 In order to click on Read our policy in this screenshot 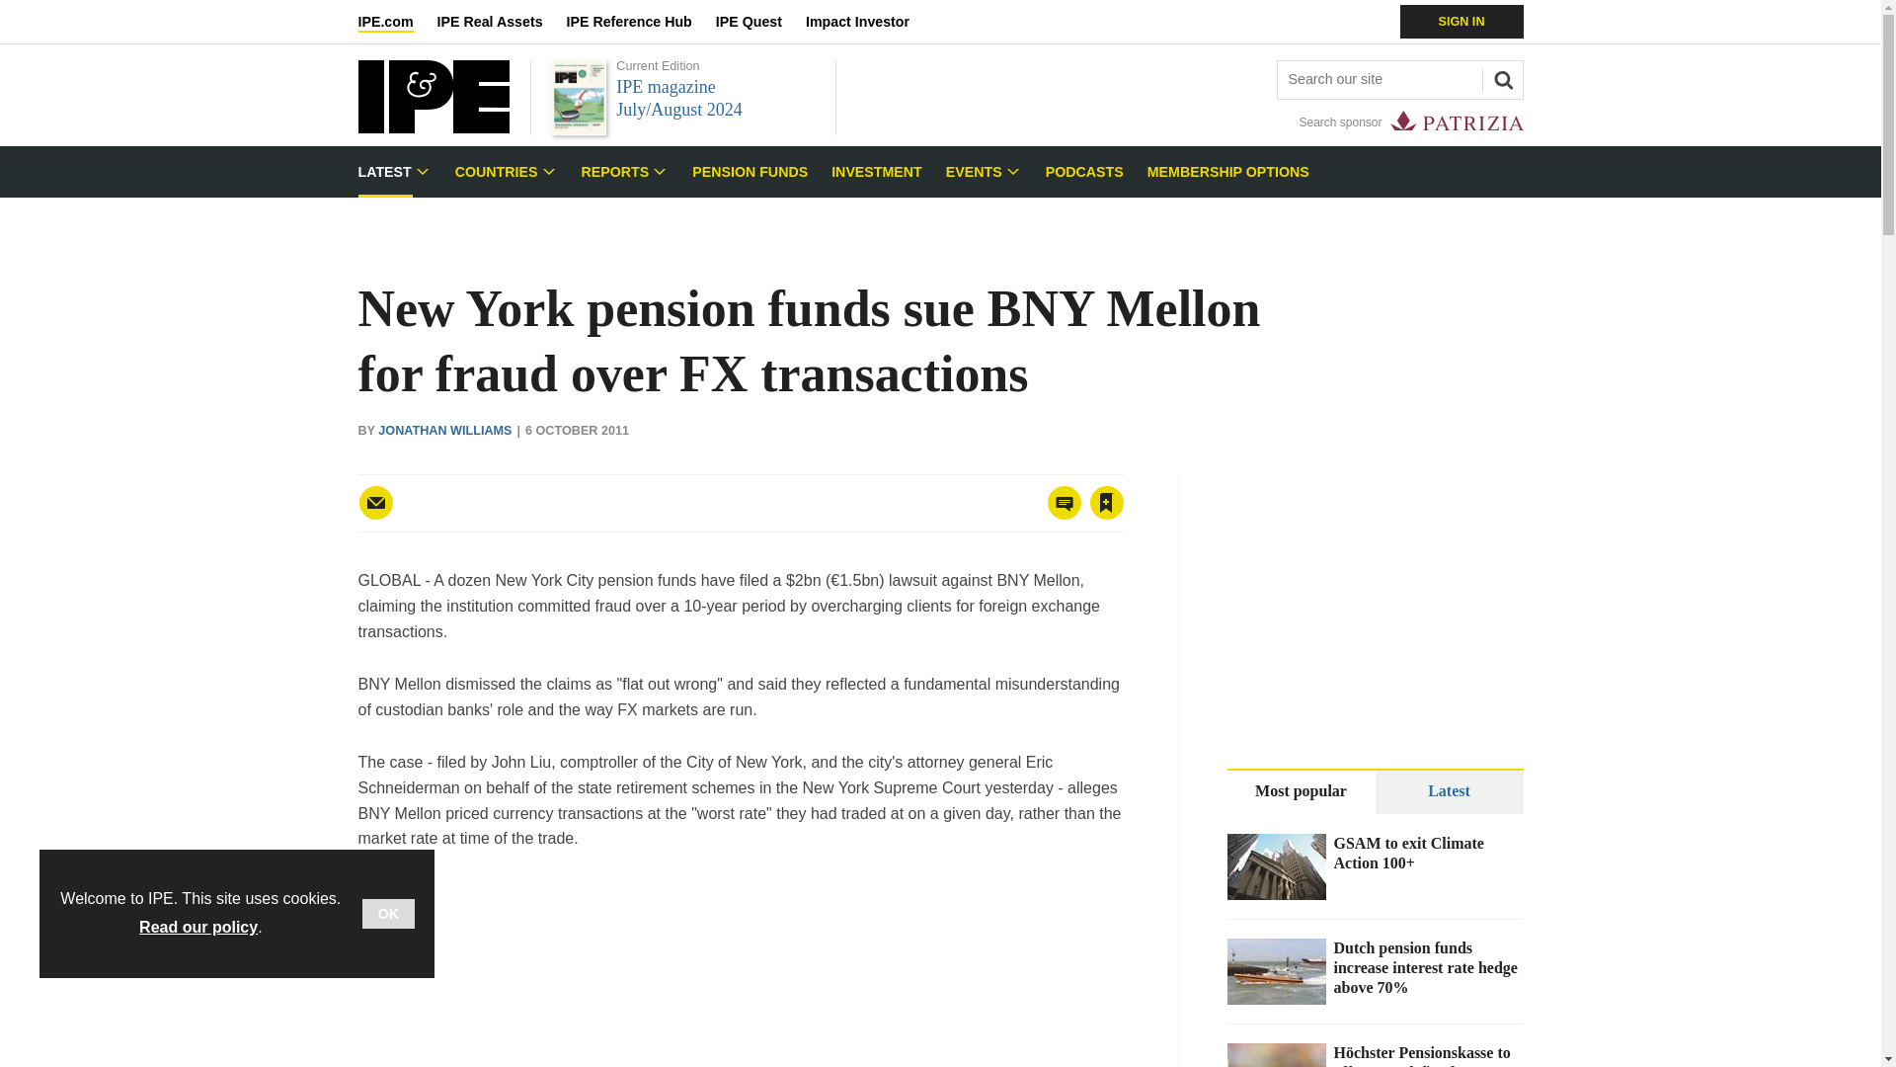, I will do `click(197, 927)`.